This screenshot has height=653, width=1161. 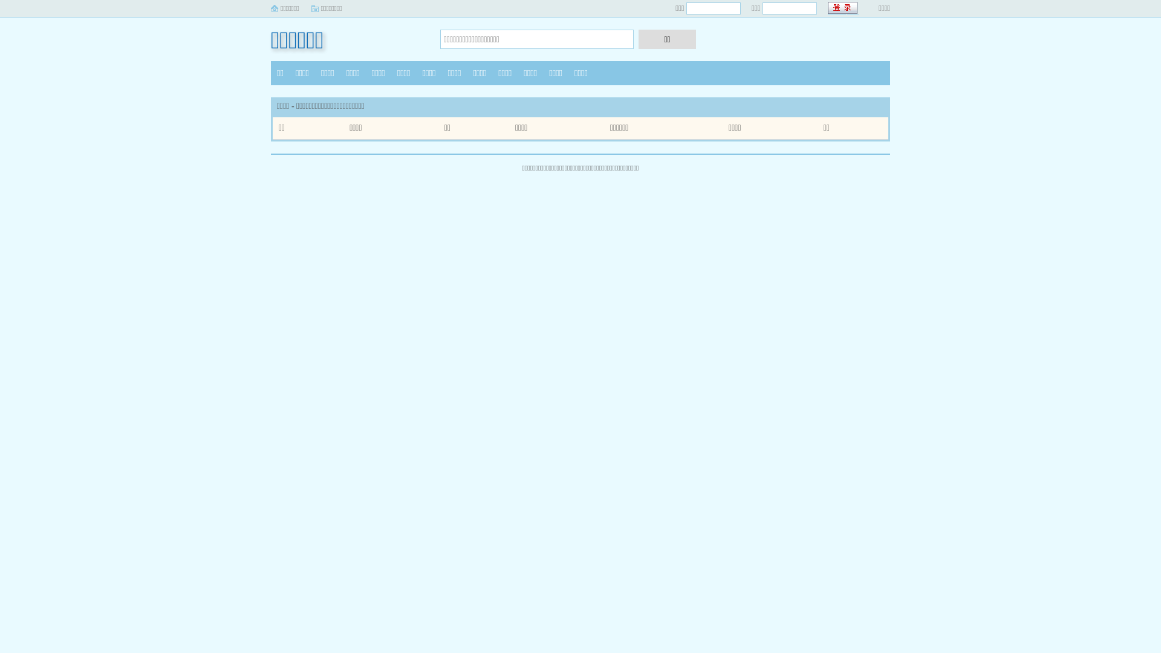 I want to click on  , so click(x=843, y=8).